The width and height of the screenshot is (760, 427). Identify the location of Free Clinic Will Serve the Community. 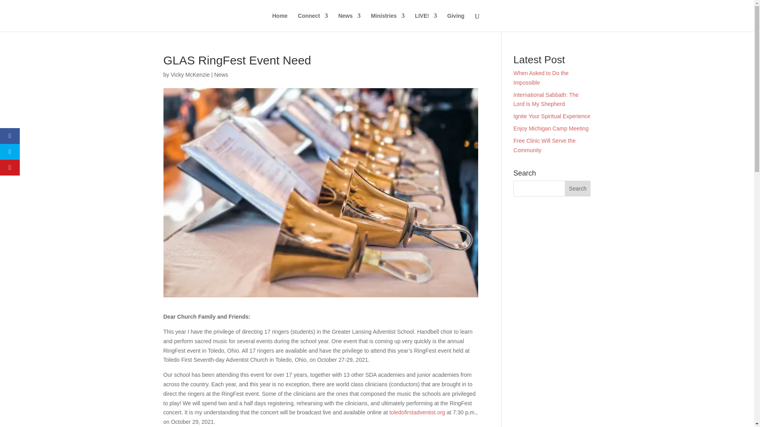
(544, 145).